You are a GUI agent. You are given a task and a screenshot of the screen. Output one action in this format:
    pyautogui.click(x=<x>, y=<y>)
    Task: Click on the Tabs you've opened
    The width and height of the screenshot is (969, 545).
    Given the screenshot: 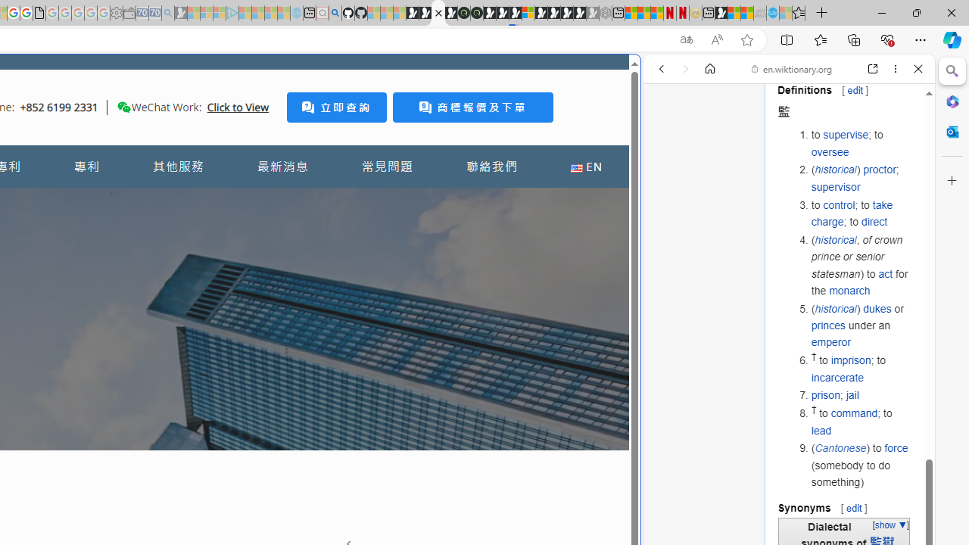 What is the action you would take?
    pyautogui.click(x=209, y=201)
    